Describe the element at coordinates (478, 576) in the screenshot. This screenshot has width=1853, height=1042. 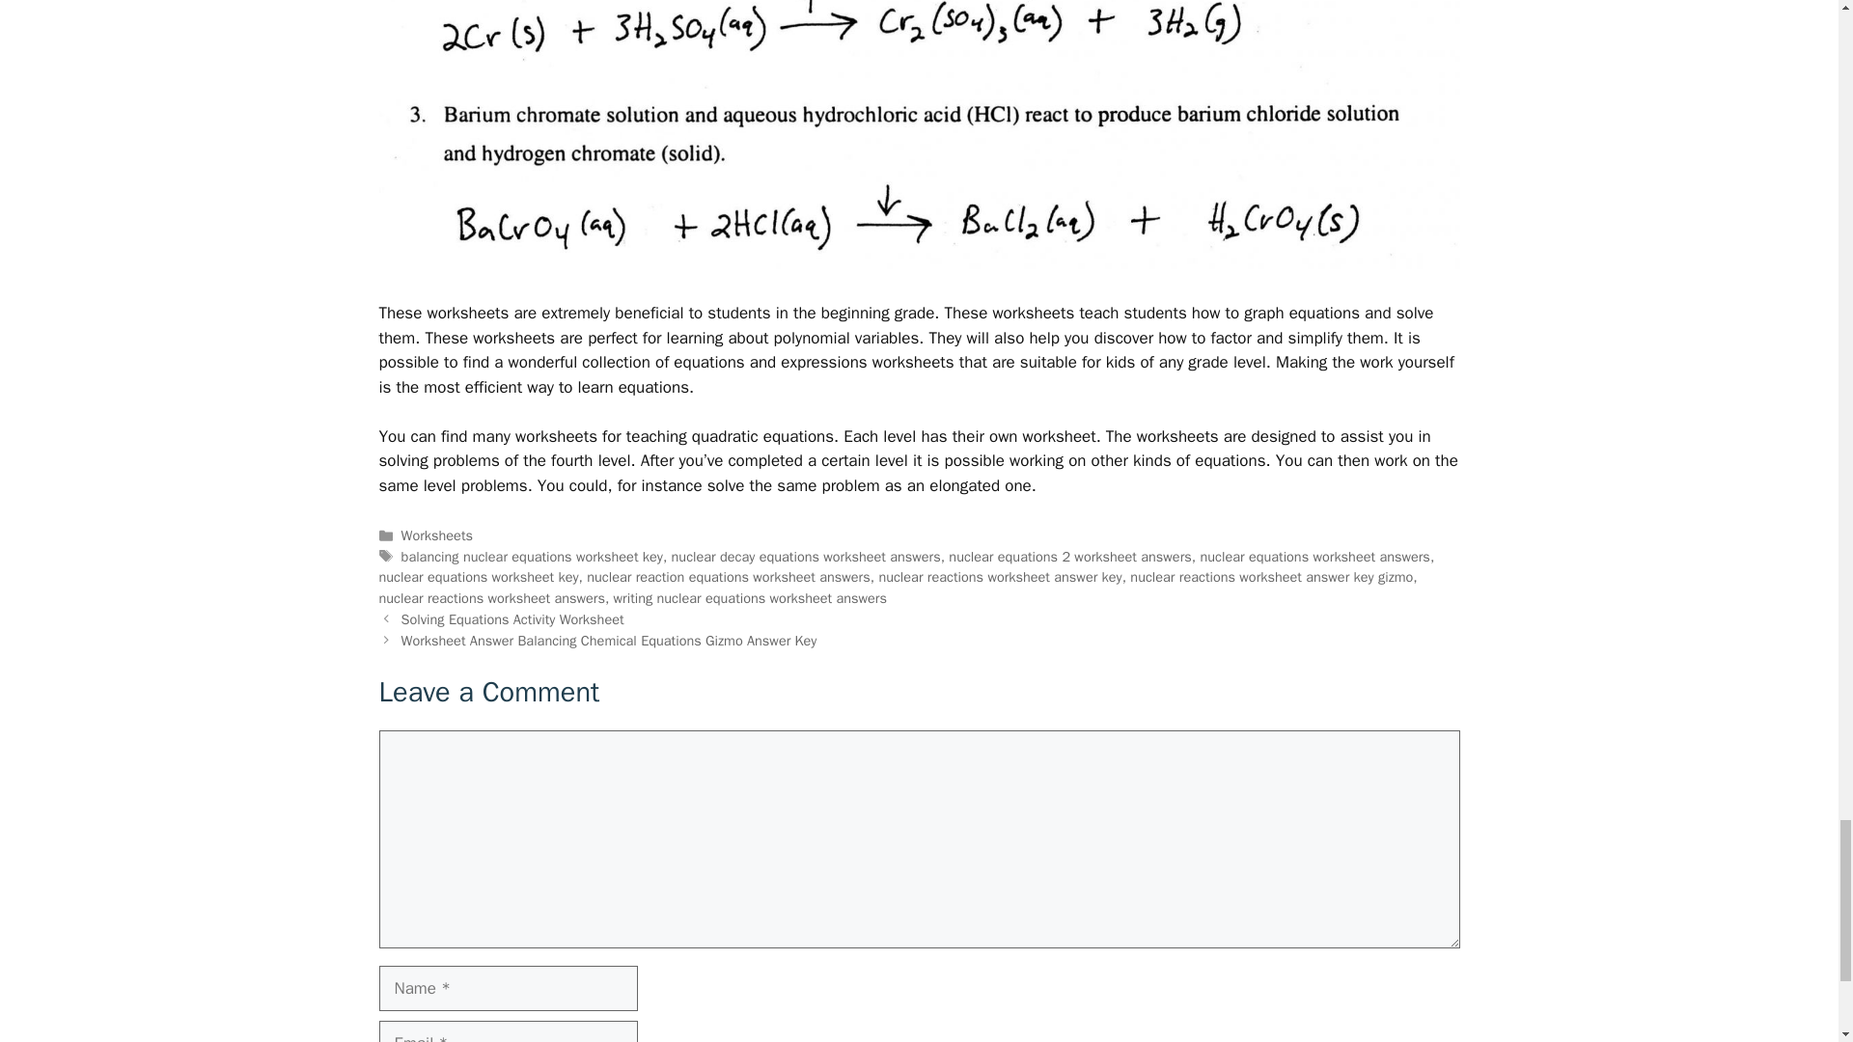
I see `nuclear equations worksheet key` at that location.